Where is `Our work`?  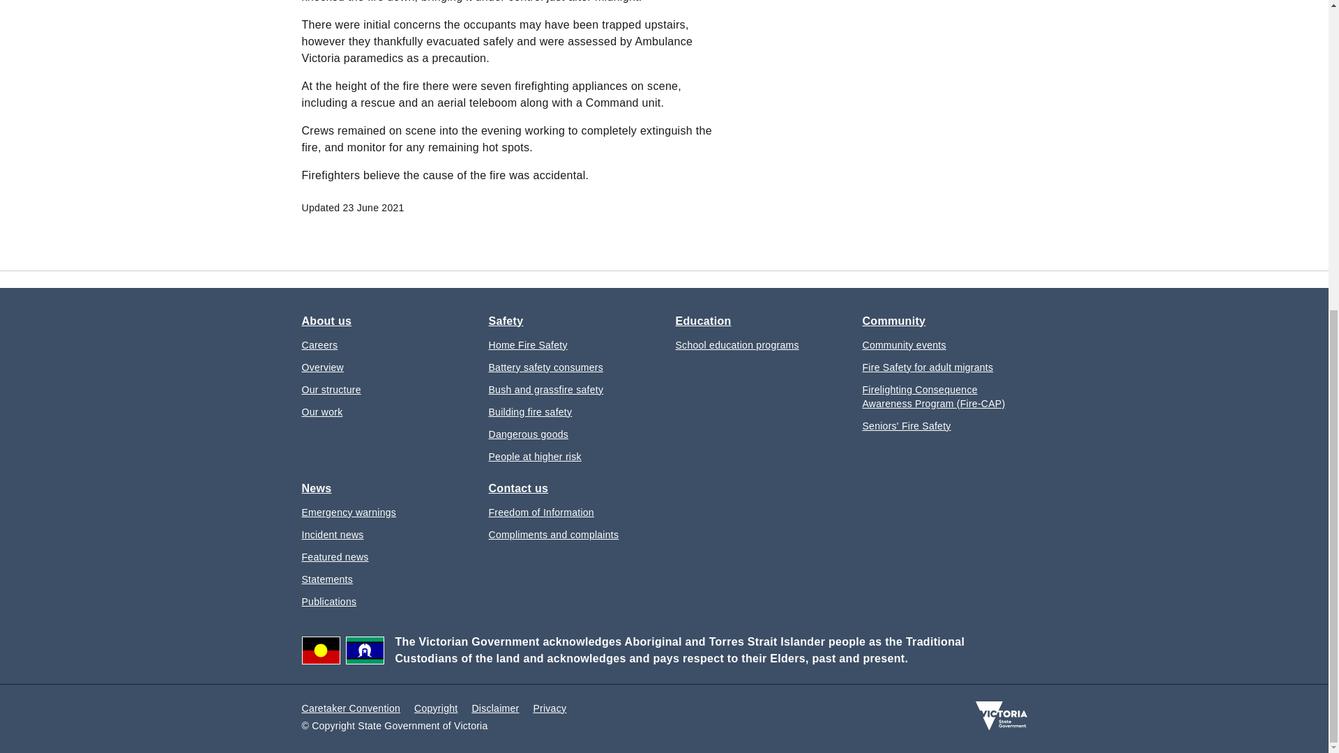 Our work is located at coordinates (322, 411).